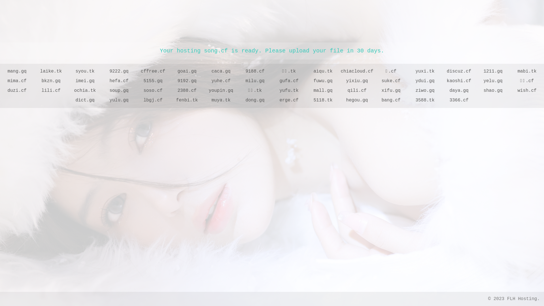 This screenshot has height=306, width=544. I want to click on 3366.cf, so click(459, 100).